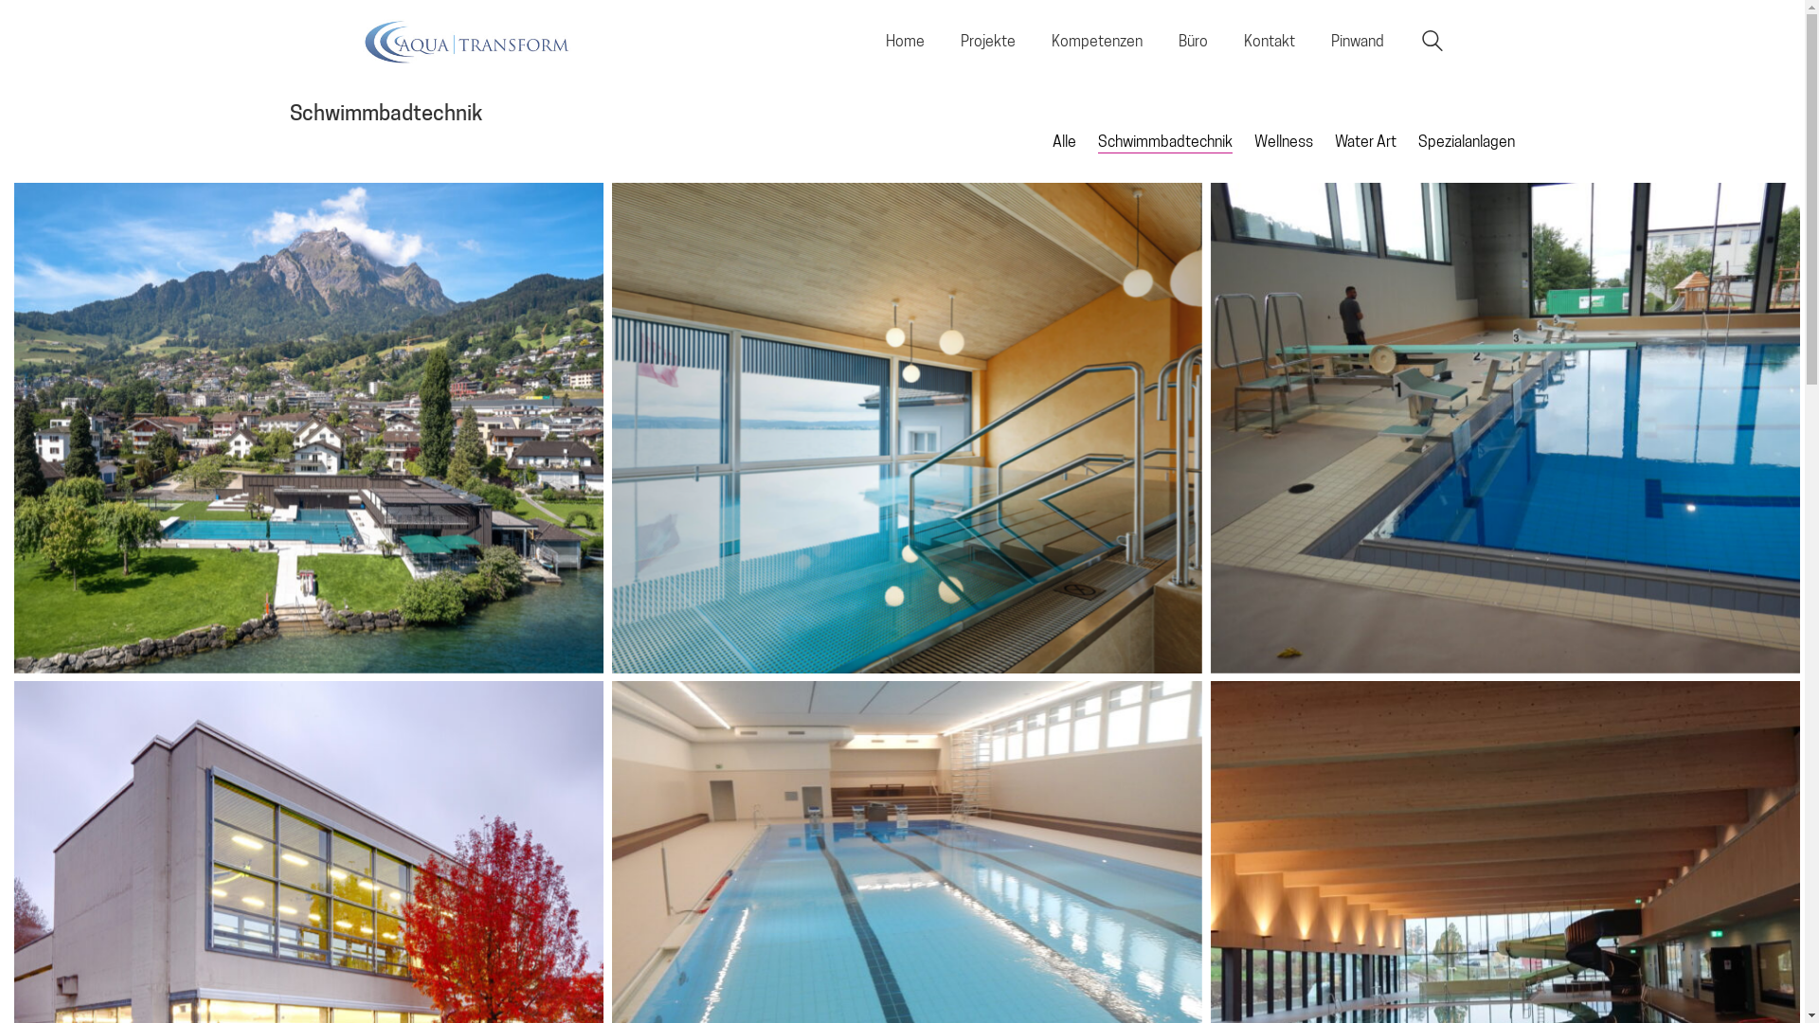 The height and width of the screenshot is (1023, 1819). Describe the element at coordinates (1357, 40) in the screenshot. I see `Pinwand` at that location.